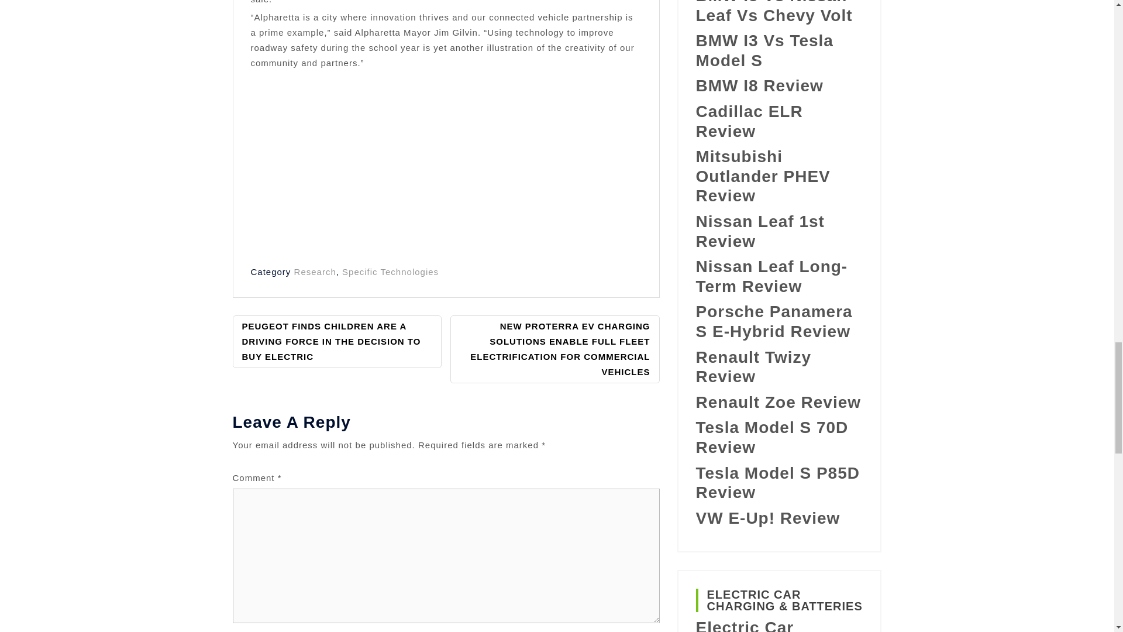 This screenshot has width=1123, height=632. What do you see at coordinates (315, 272) in the screenshot?
I see `Research` at bounding box center [315, 272].